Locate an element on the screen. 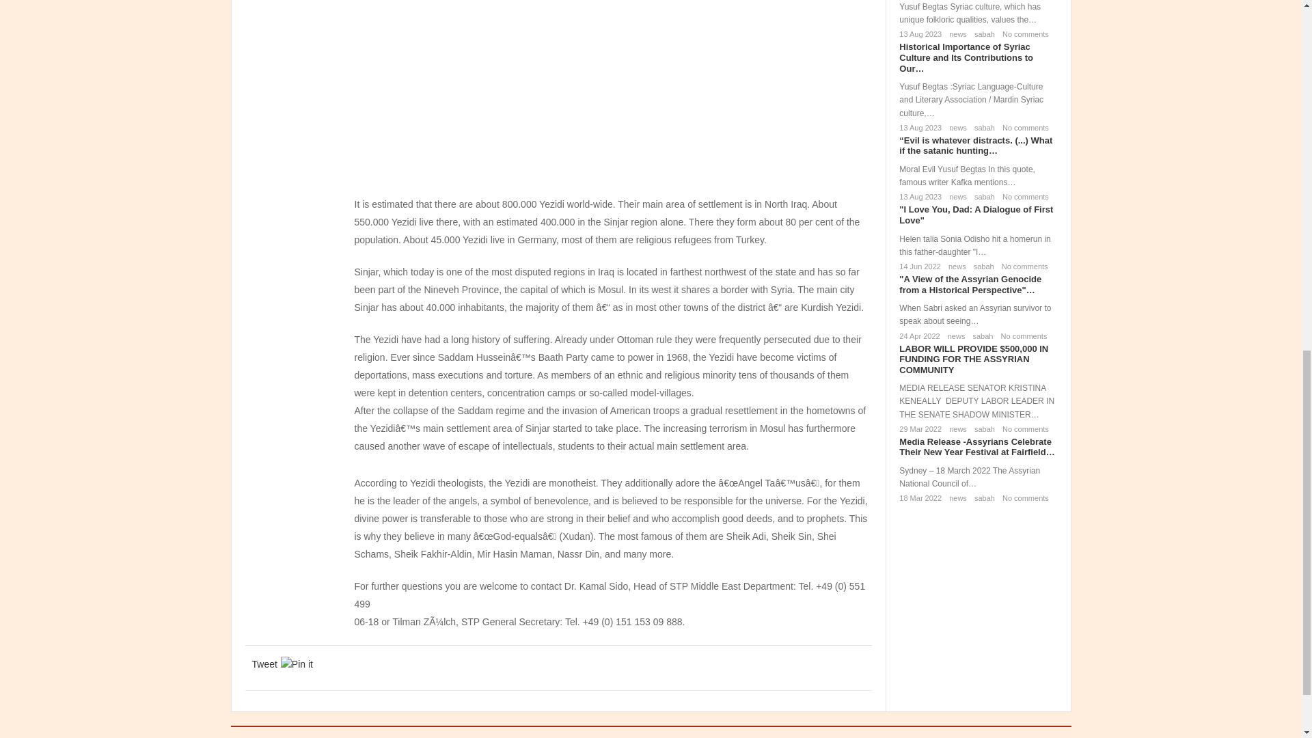  Tweet is located at coordinates (264, 664).